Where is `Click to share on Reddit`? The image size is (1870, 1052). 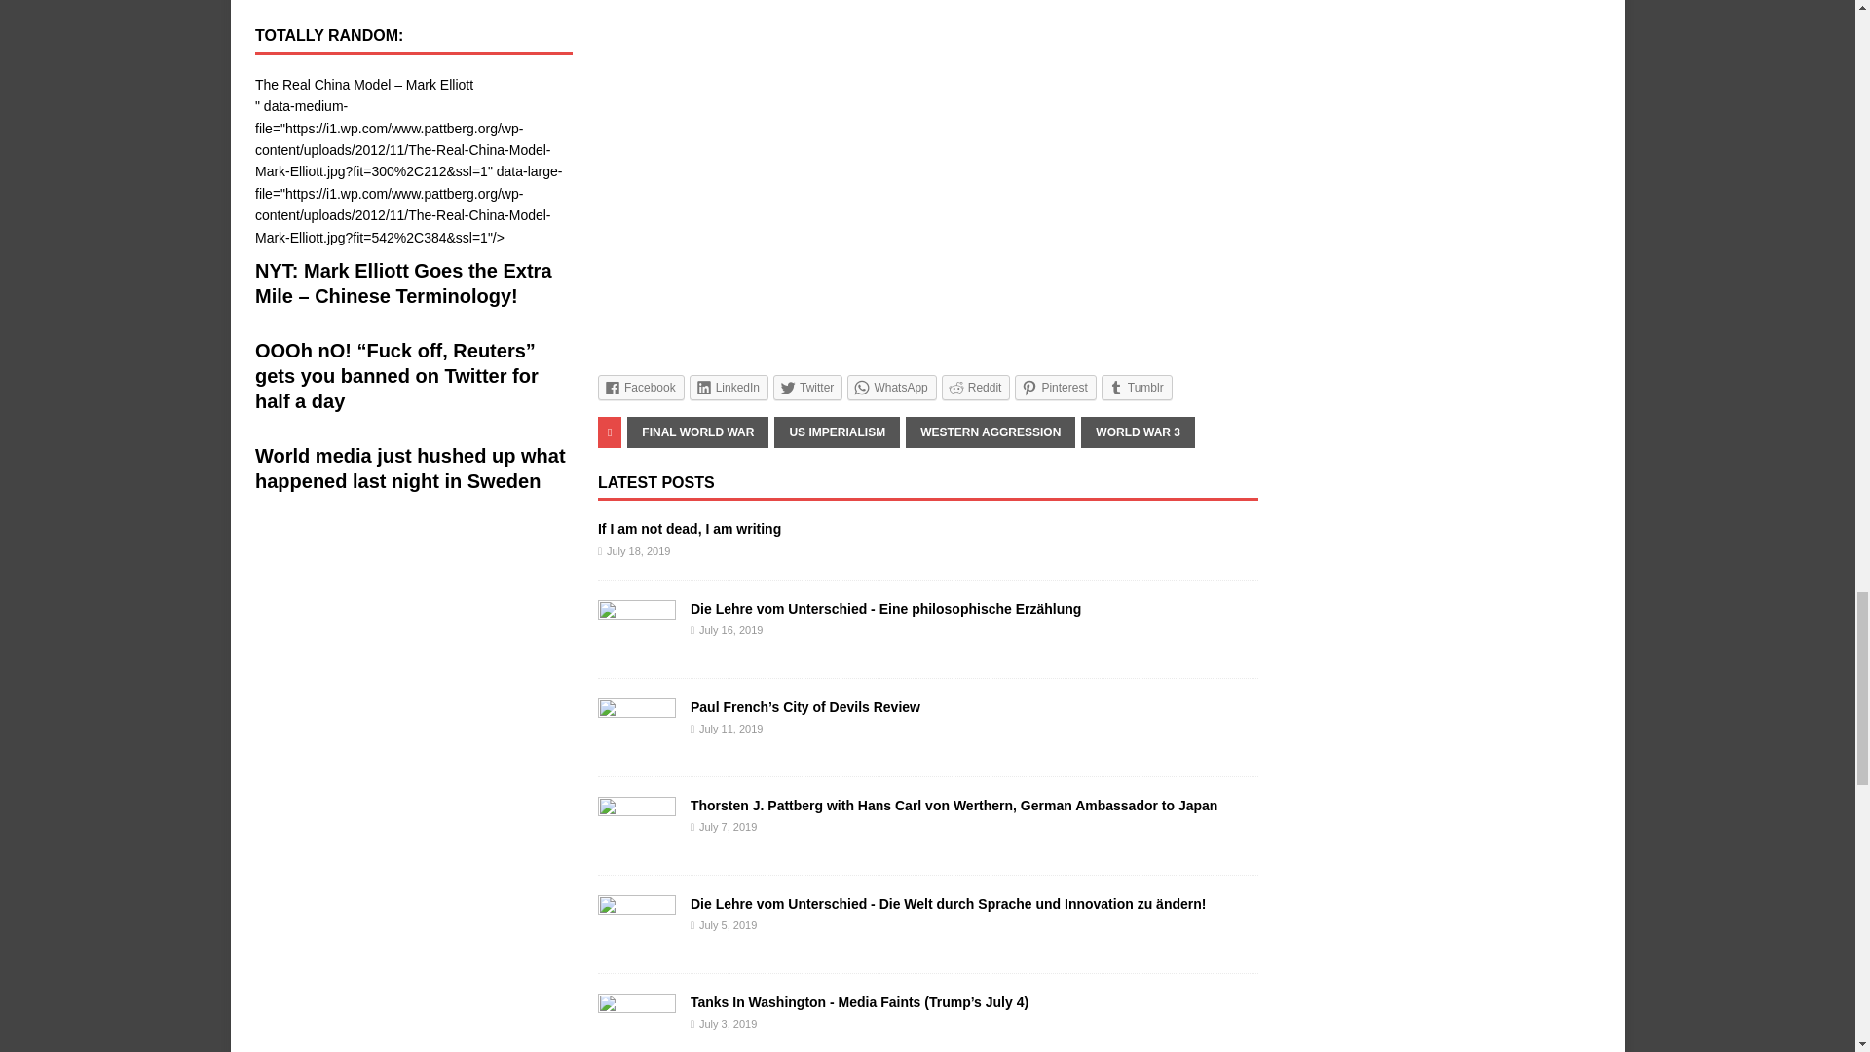 Click to share on Reddit is located at coordinates (976, 388).